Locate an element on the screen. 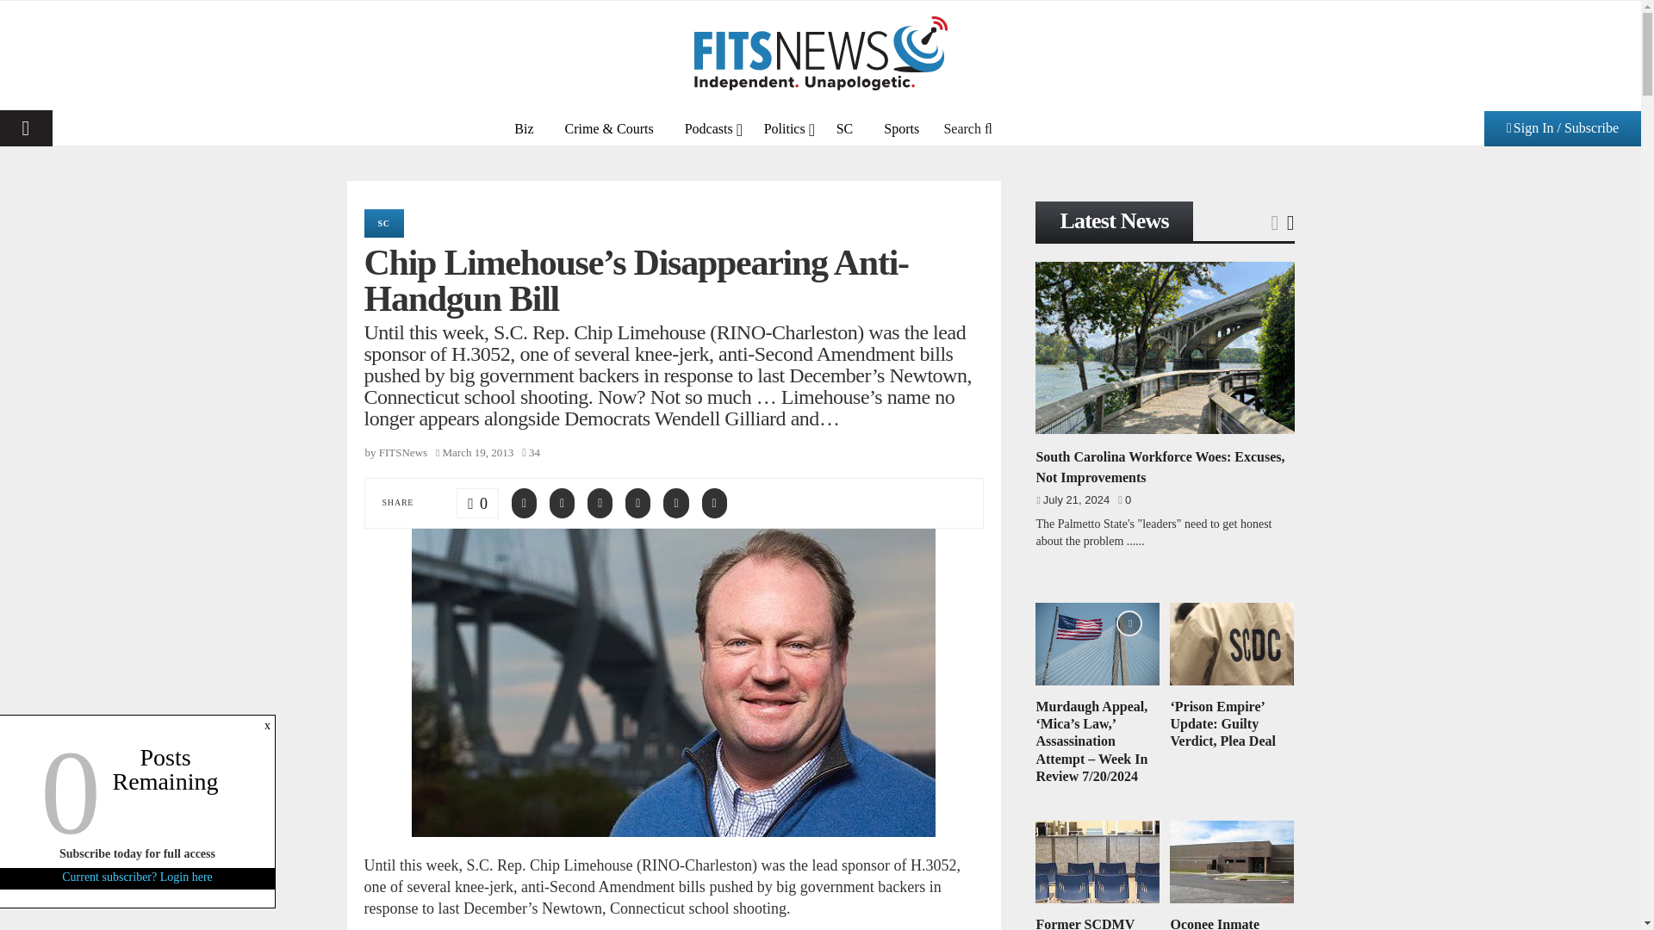 This screenshot has width=1654, height=930. Politics is located at coordinates (784, 127).